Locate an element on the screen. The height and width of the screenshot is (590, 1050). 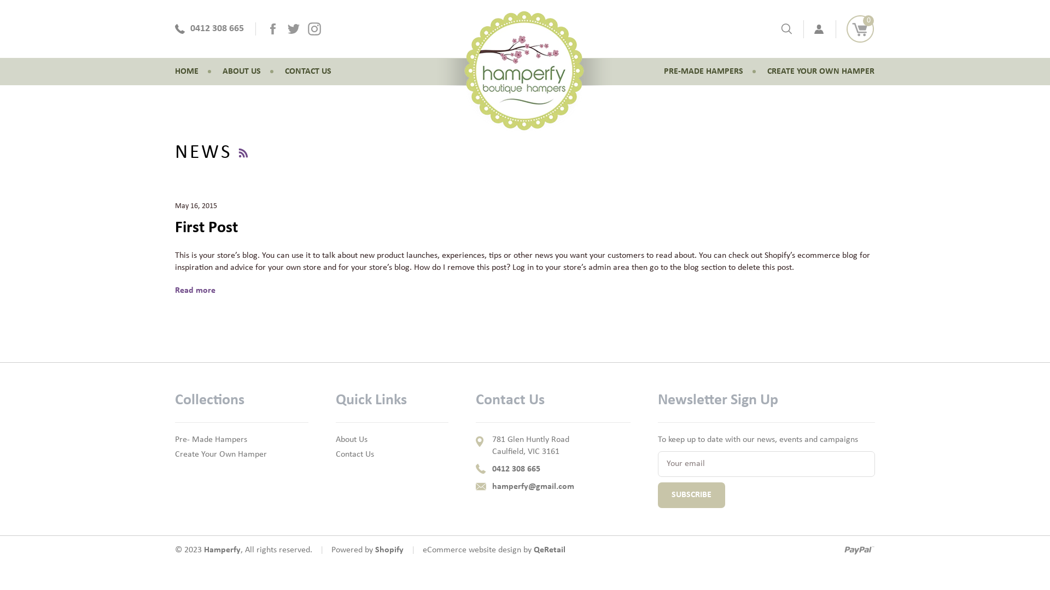
Twitter is located at coordinates (294, 29).